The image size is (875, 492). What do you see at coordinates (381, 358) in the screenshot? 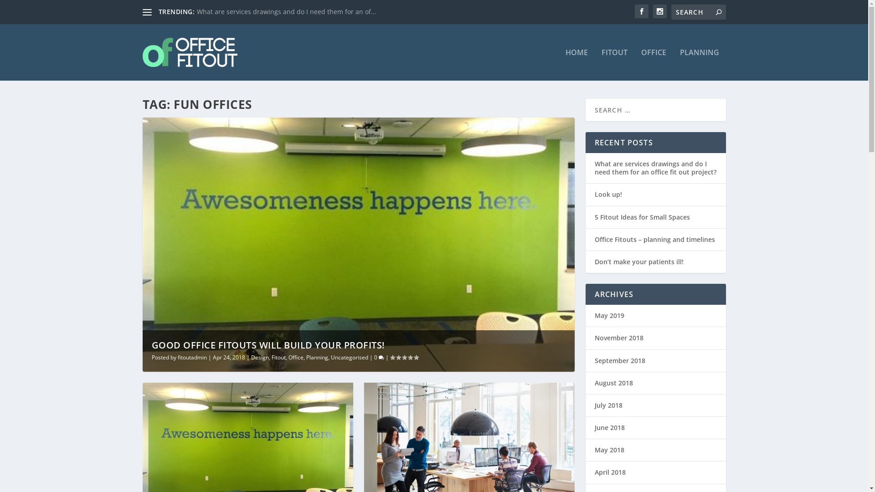
I see `comment count` at bounding box center [381, 358].